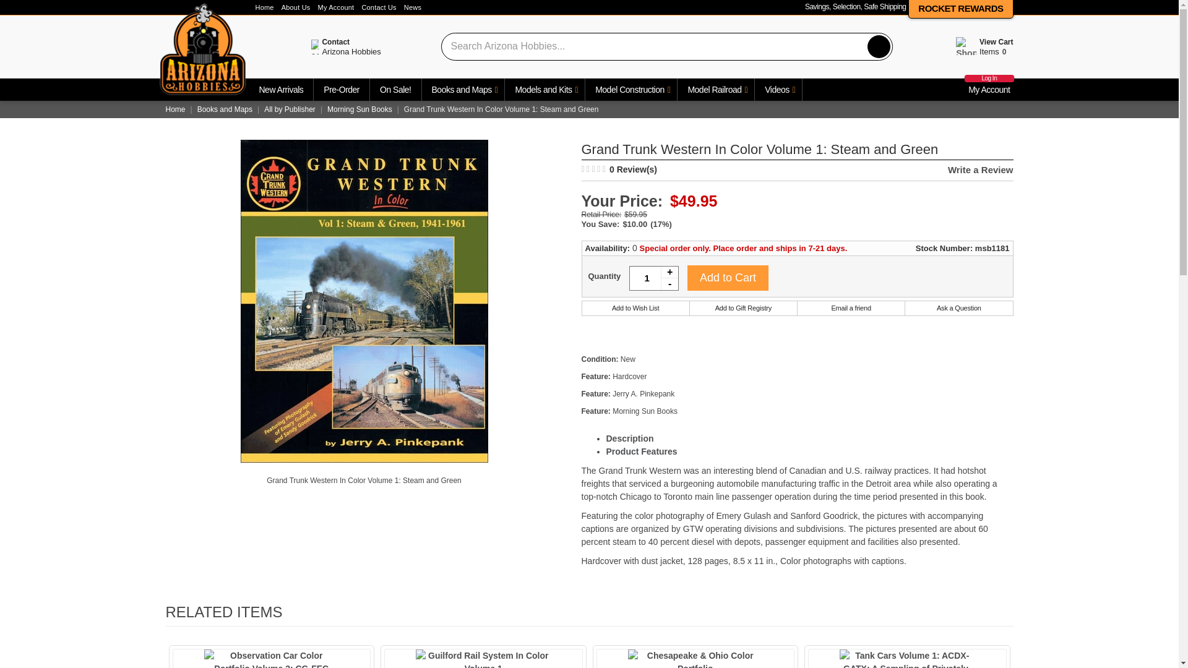  I want to click on Model Railroad, so click(715, 90).